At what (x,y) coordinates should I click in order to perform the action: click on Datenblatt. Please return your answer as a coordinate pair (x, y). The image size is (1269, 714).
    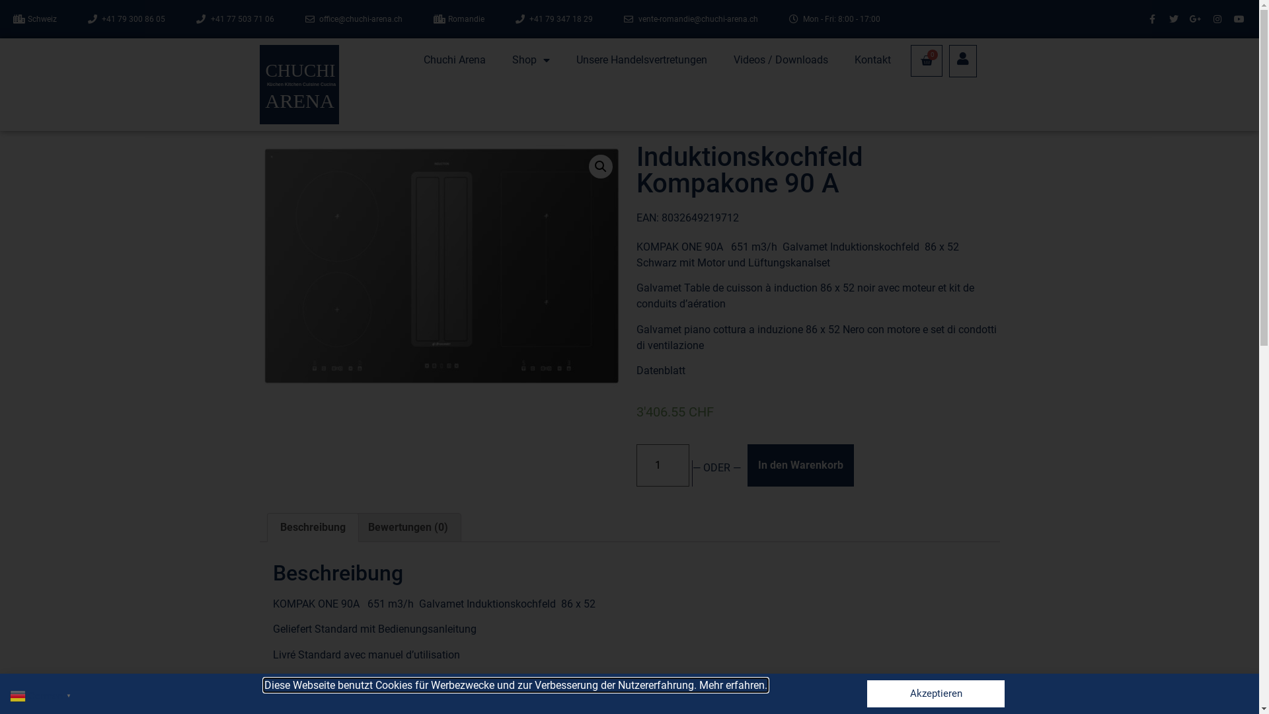
    Looking at the image, I should click on (297, 706).